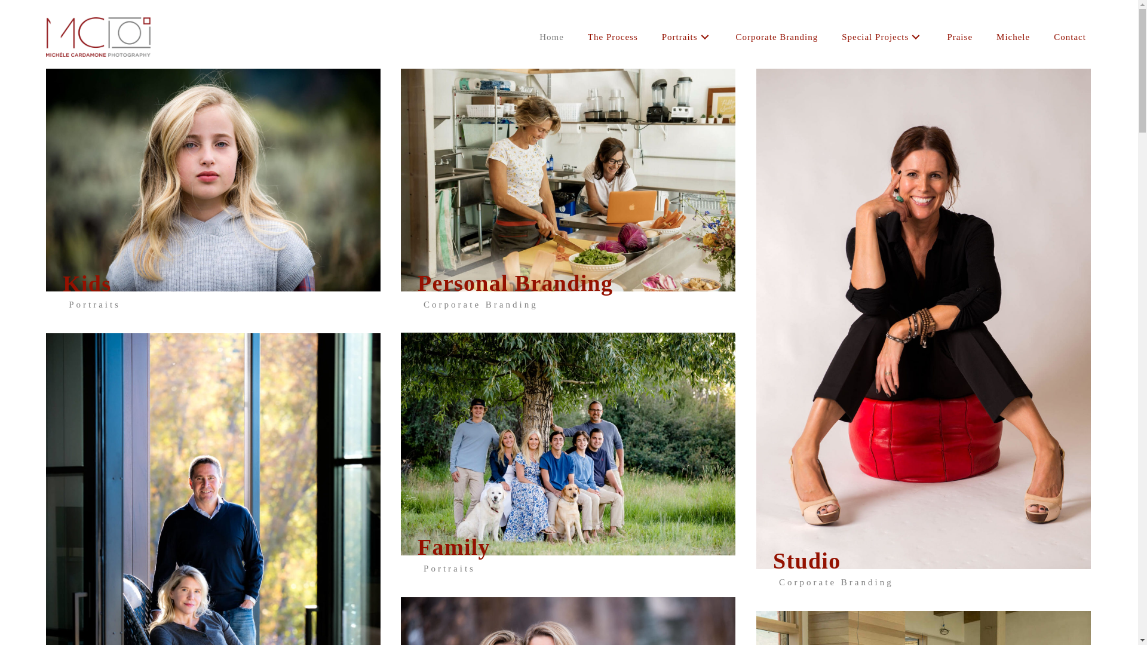  I want to click on Large family portrait with dogs, so click(568, 444).